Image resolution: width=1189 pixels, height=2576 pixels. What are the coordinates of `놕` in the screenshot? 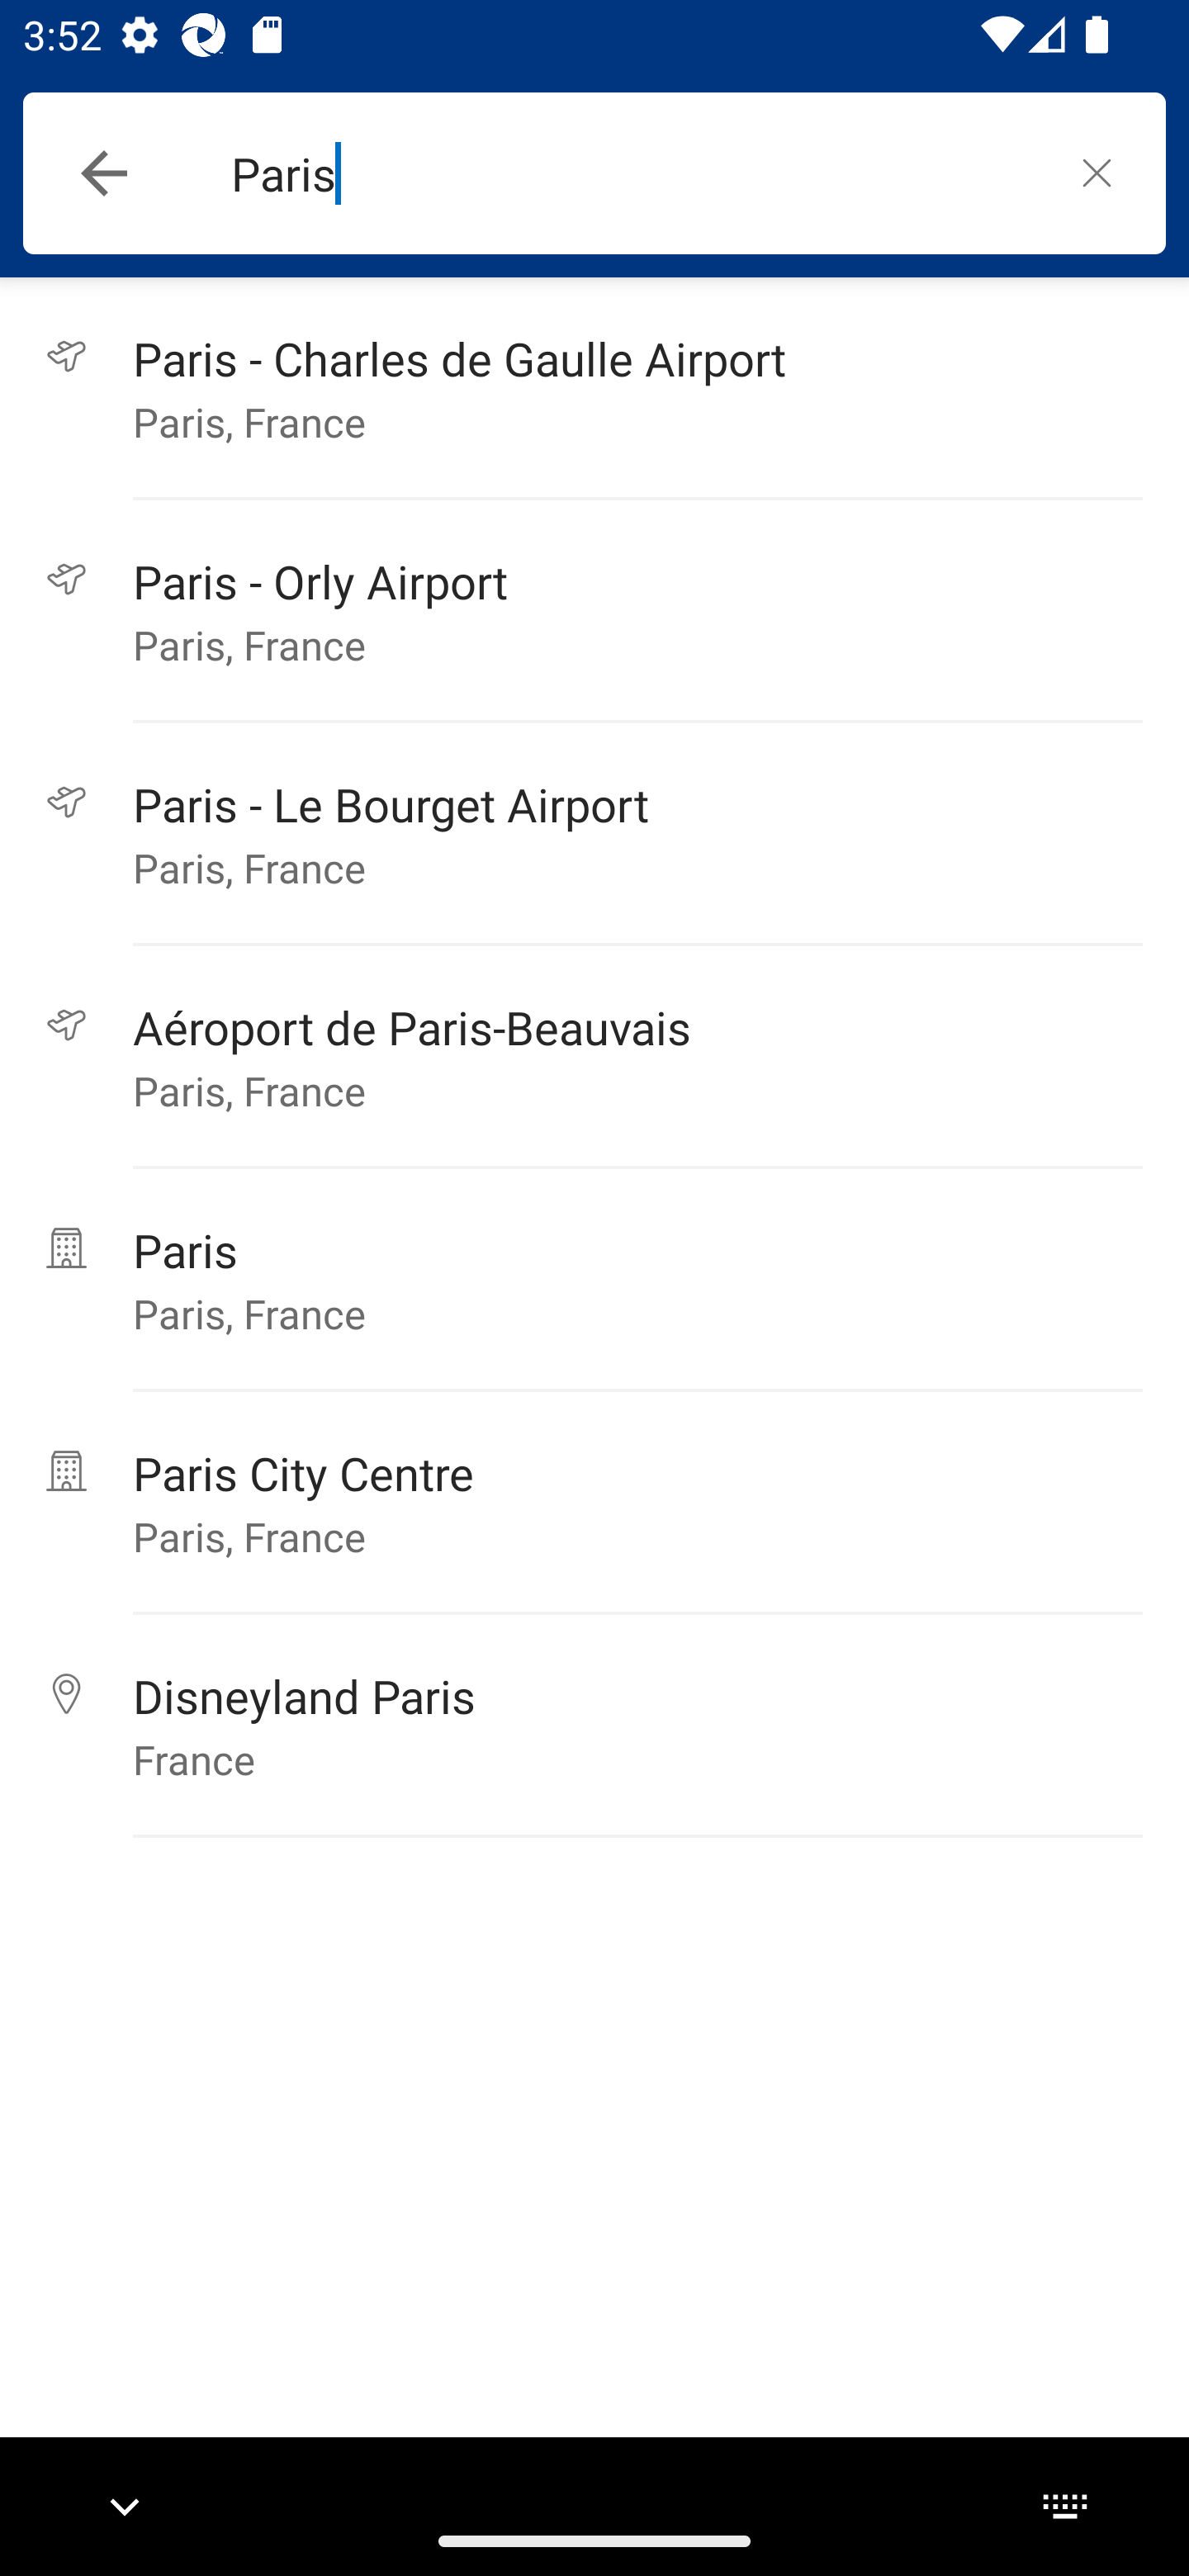 It's located at (1097, 172).